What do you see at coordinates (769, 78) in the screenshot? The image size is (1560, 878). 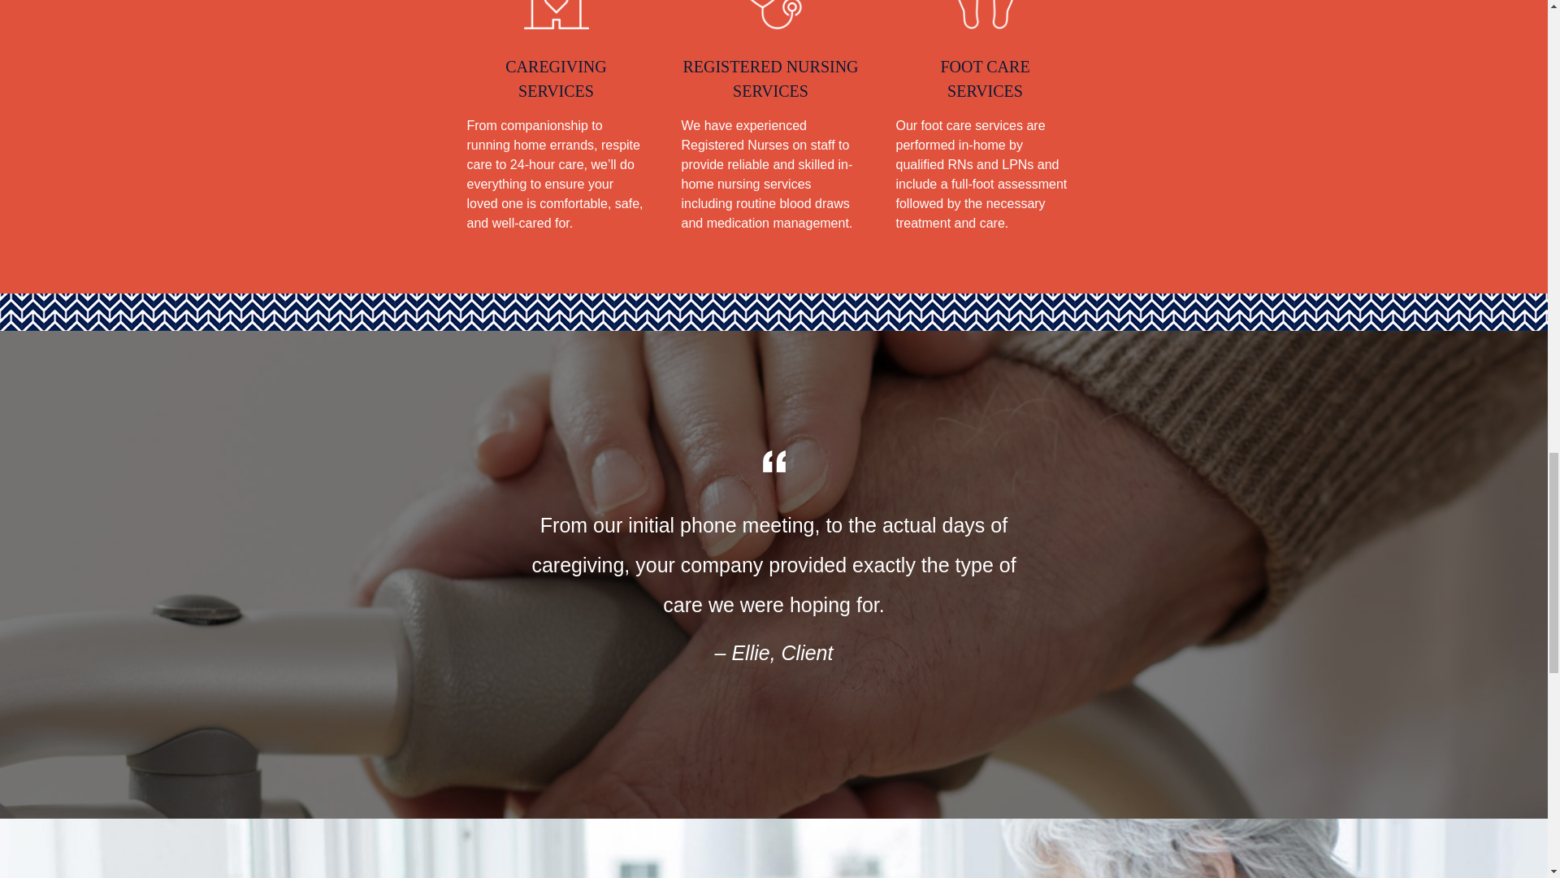 I see `REGISTERED NURSING SERVICES` at bounding box center [769, 78].